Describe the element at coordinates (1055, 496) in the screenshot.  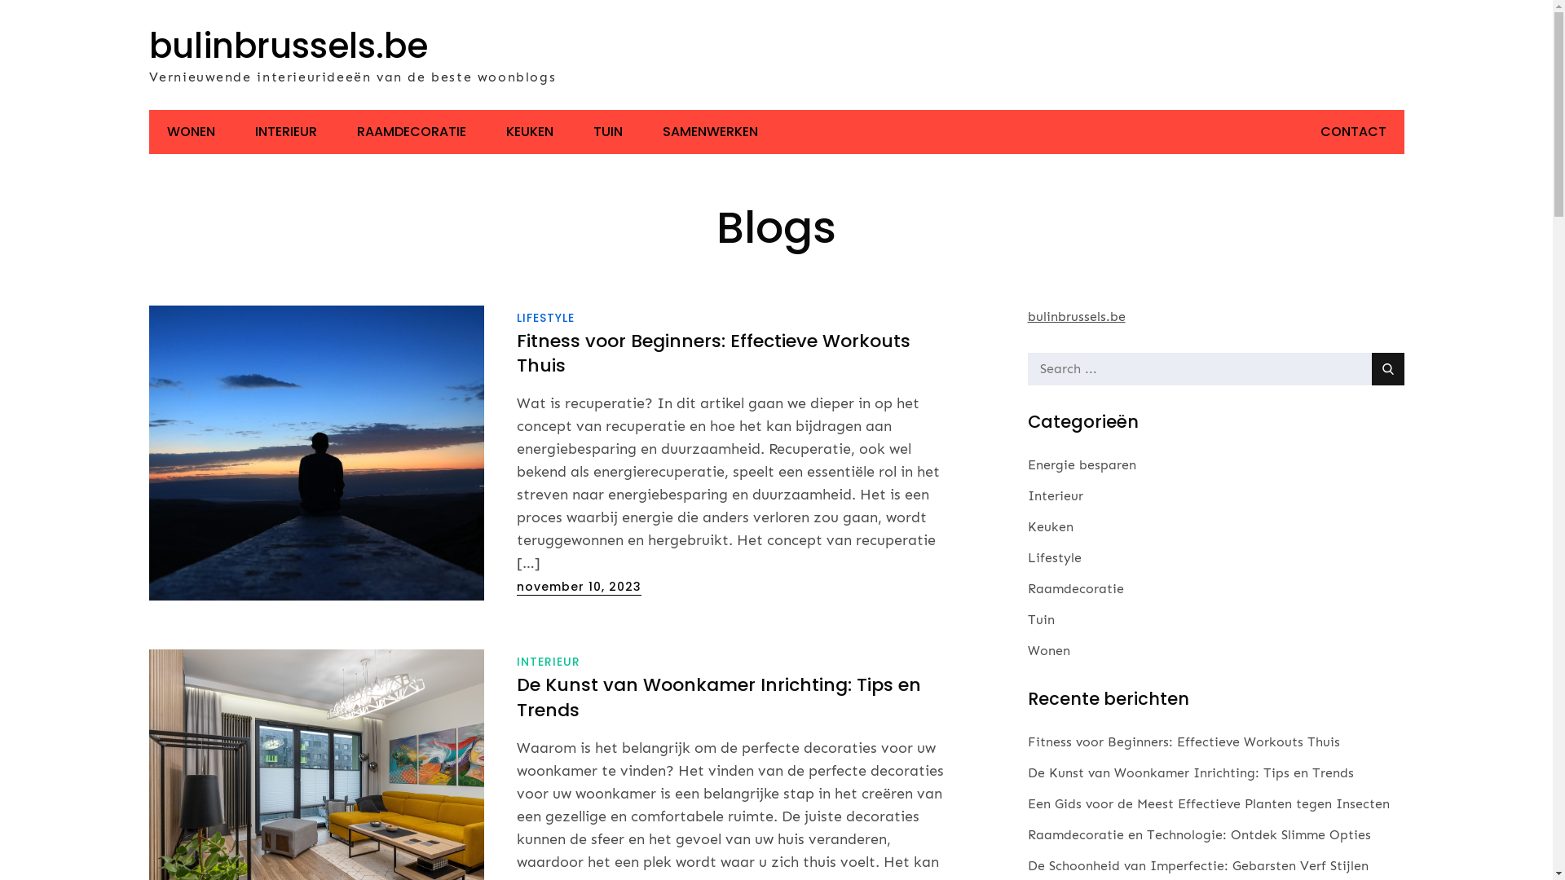
I see `Interieur` at that location.